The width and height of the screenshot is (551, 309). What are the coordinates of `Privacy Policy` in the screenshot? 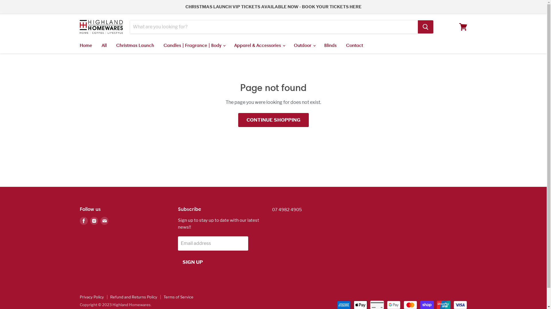 It's located at (92, 297).